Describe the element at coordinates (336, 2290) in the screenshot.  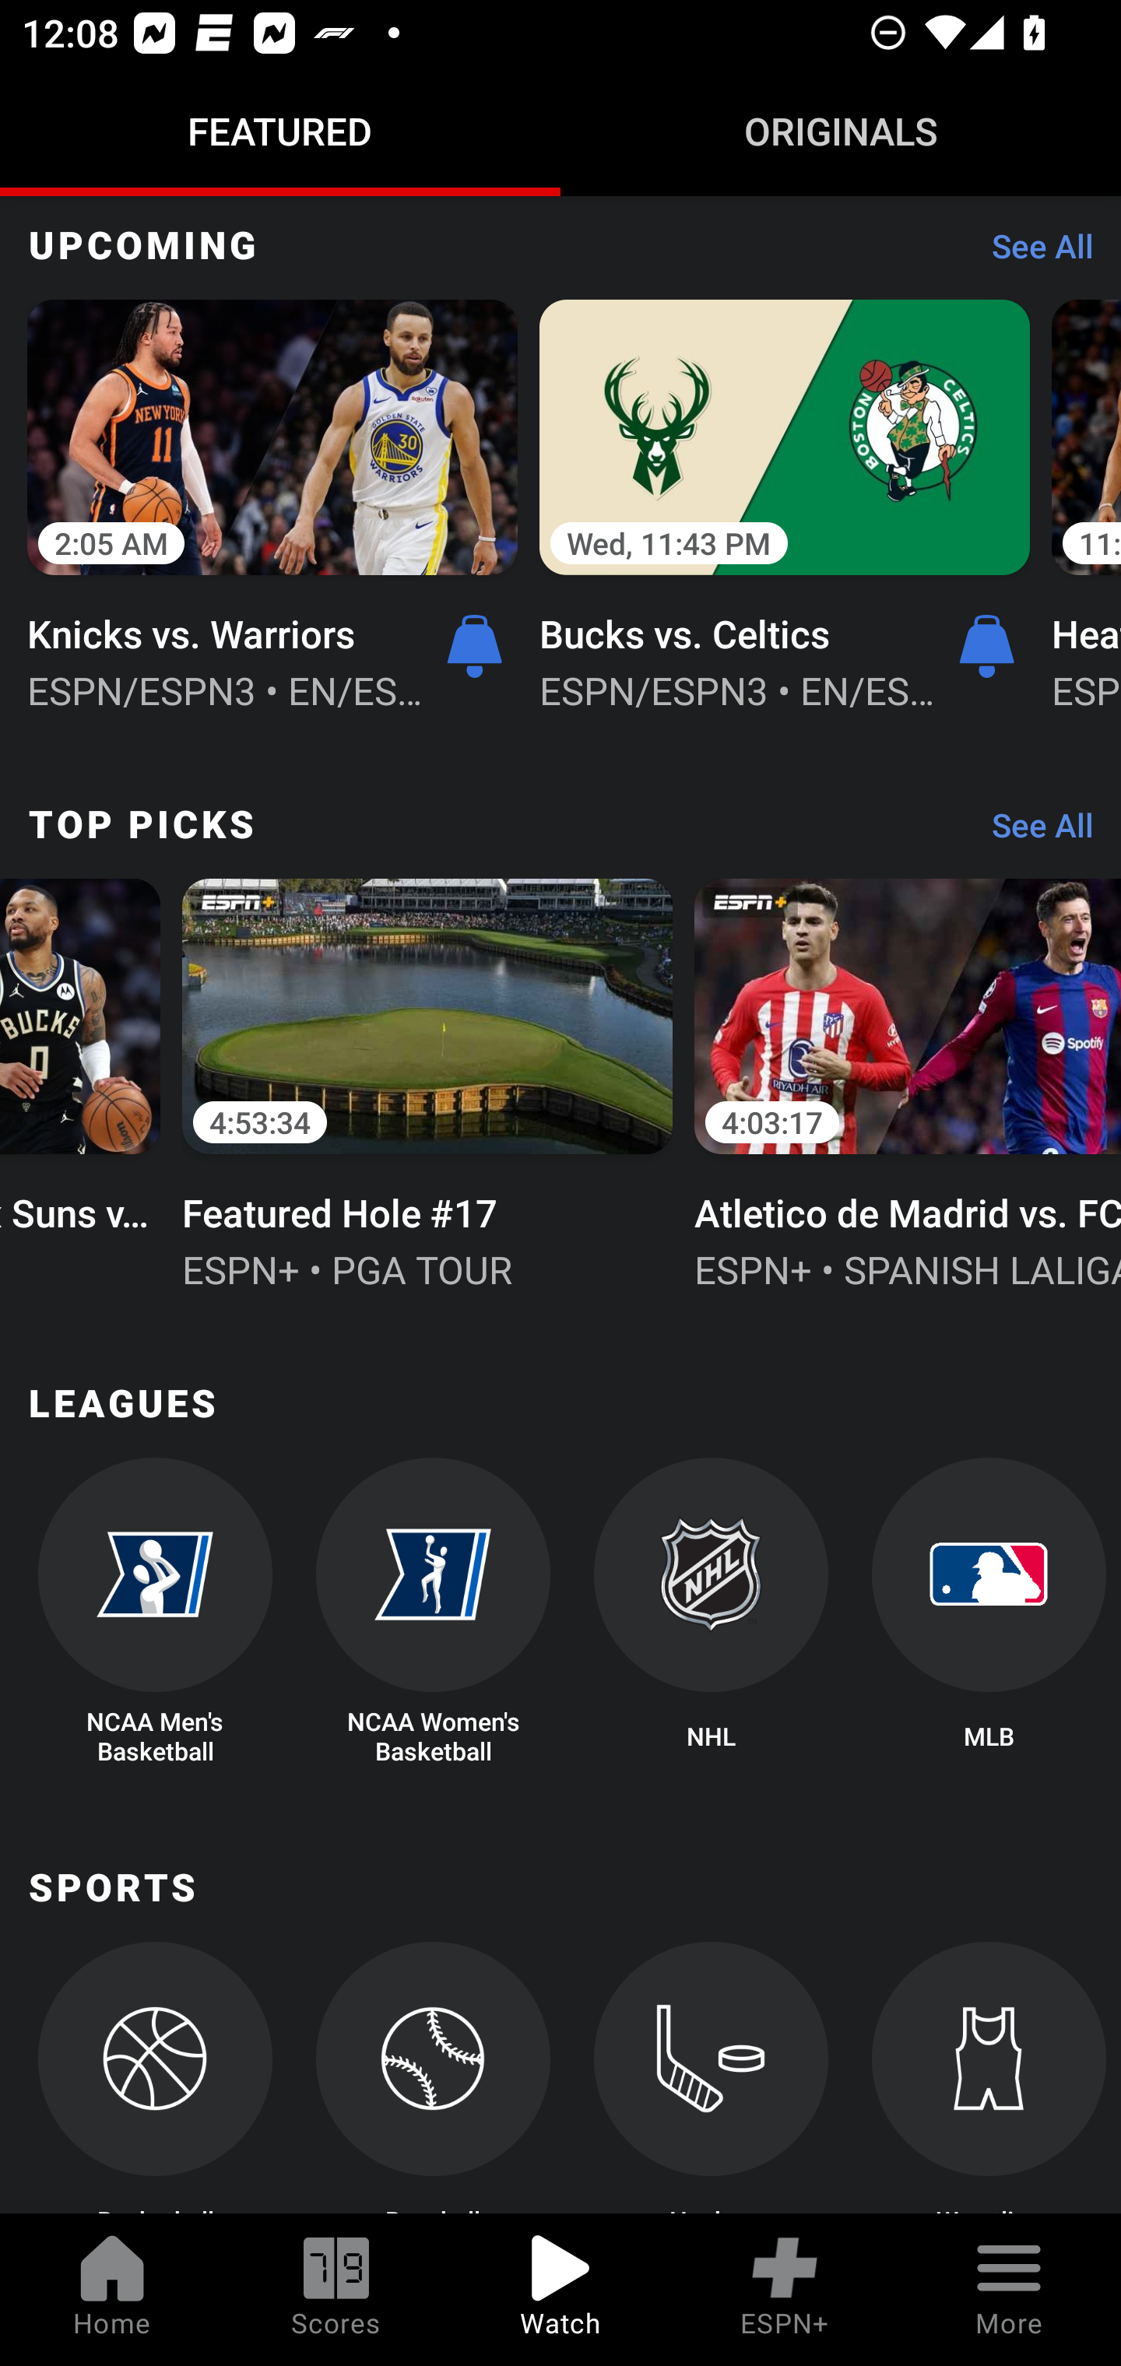
I see `Scores` at that location.